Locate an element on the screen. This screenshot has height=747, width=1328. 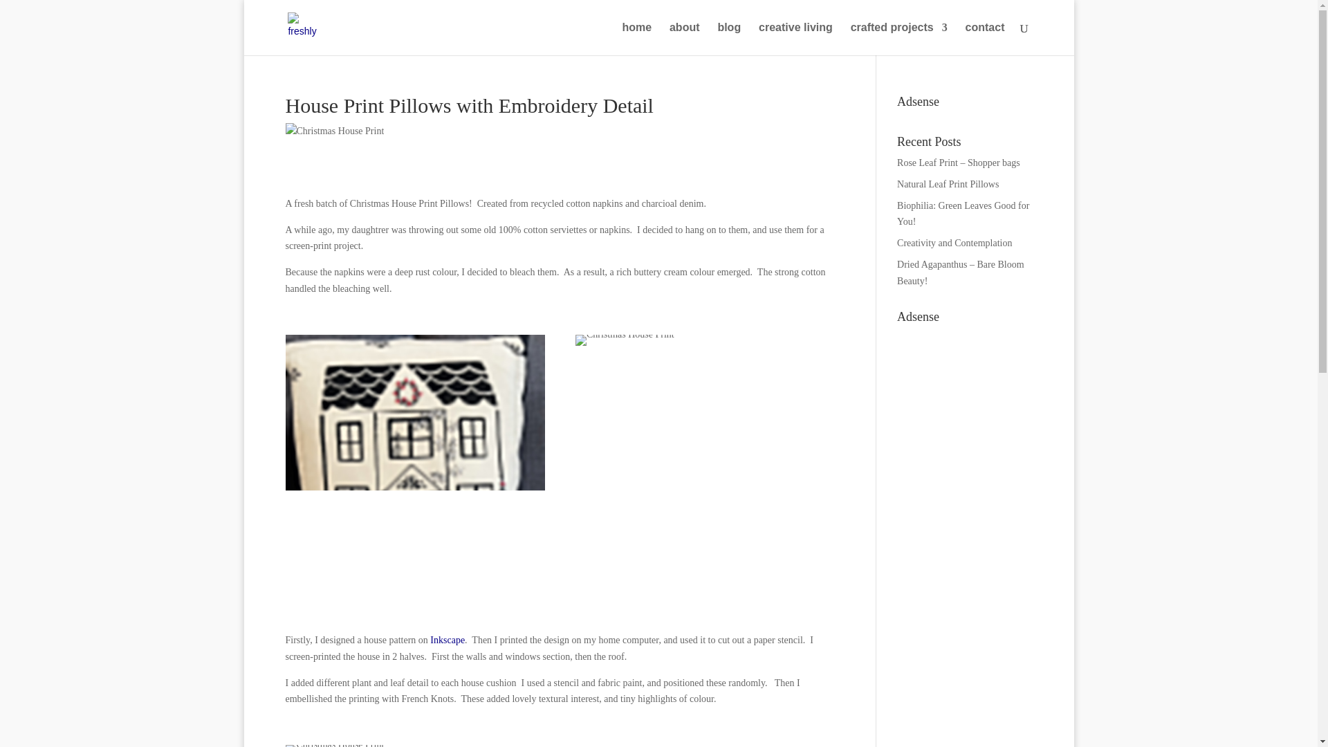
about is located at coordinates (684, 39).